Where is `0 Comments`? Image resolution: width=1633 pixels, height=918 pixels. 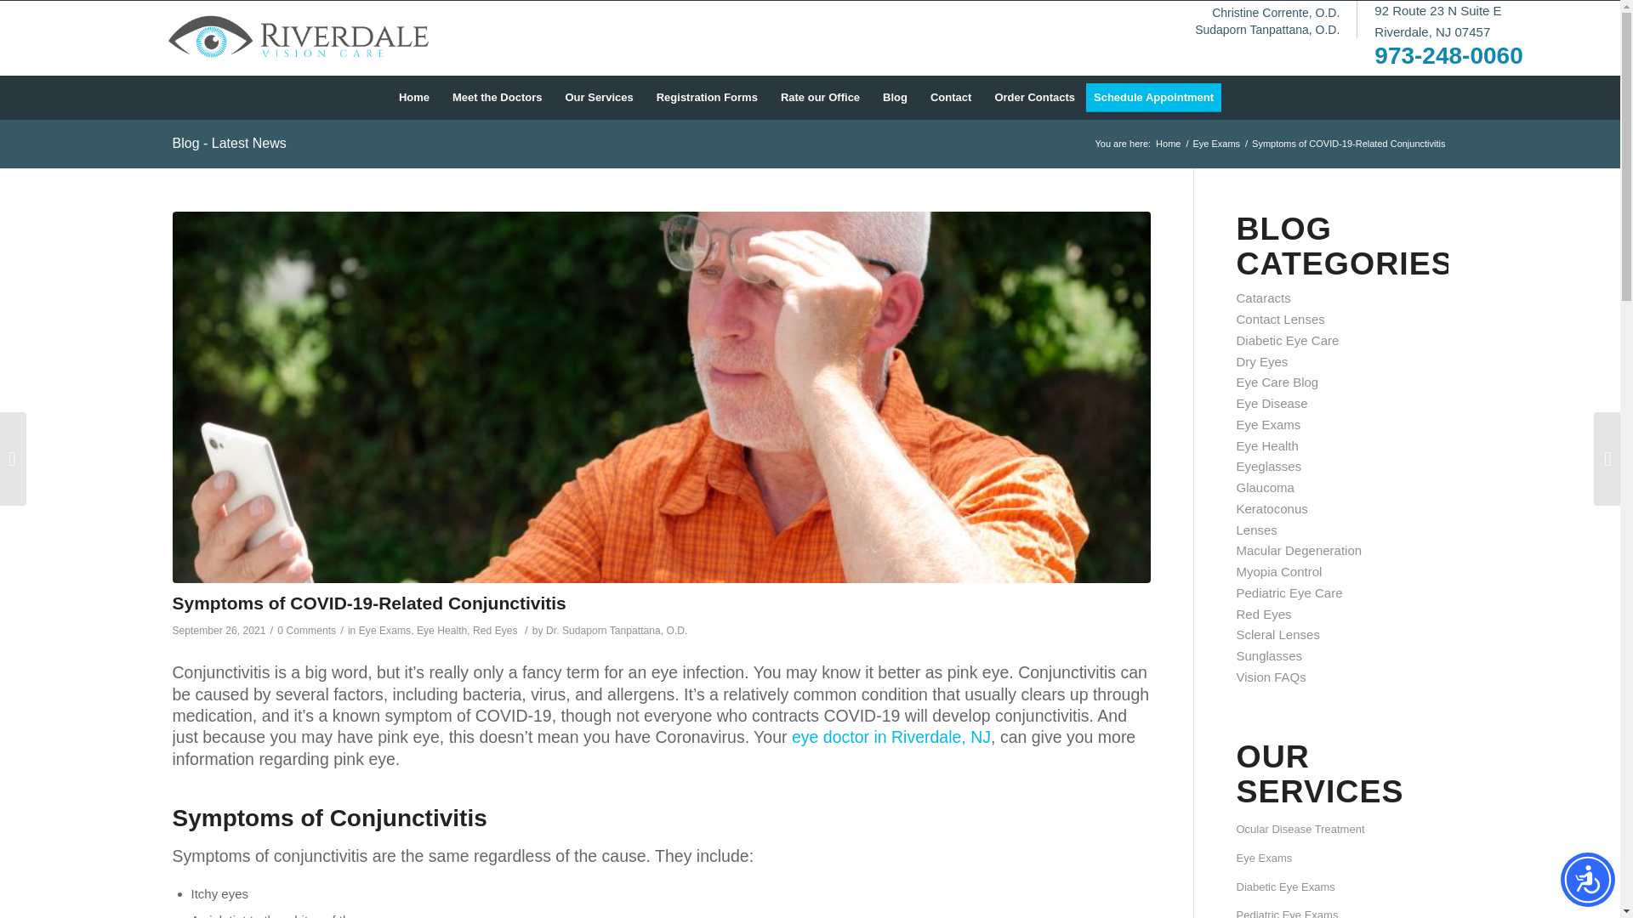
0 Comments is located at coordinates (306, 631).